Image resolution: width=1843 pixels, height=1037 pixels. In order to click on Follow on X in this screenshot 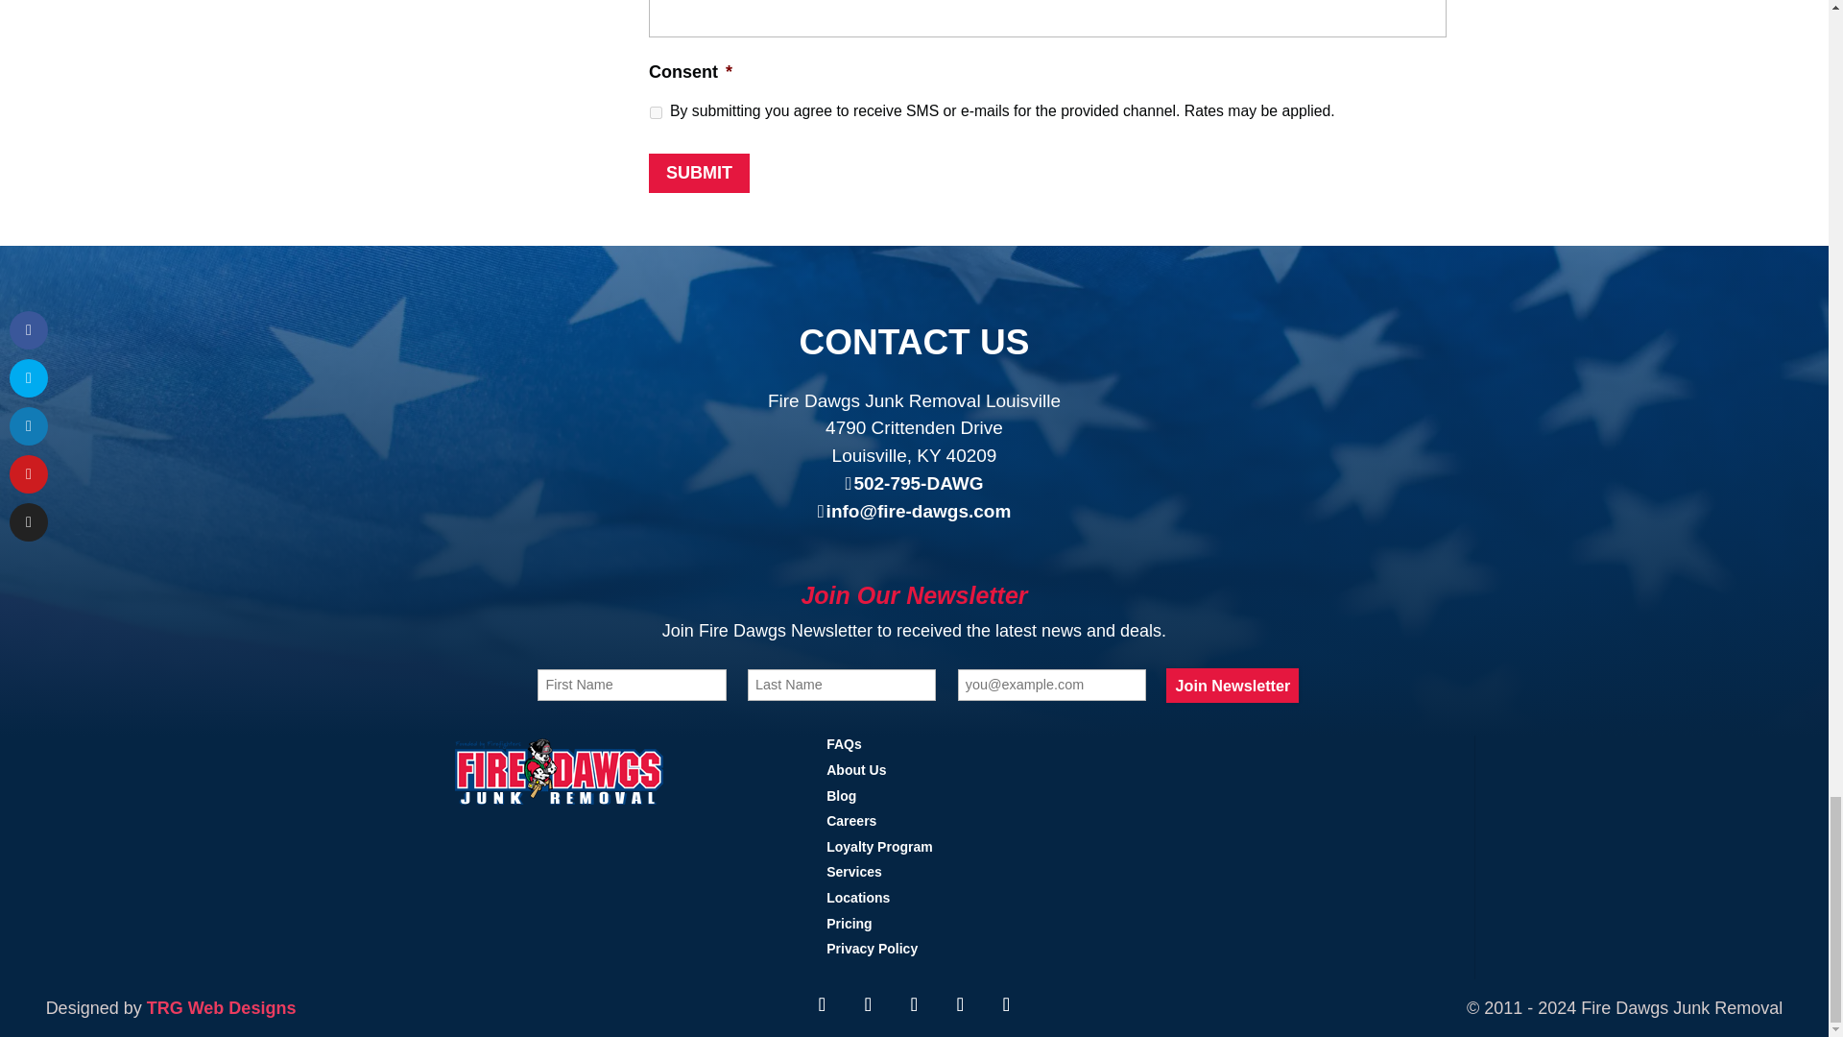, I will do `click(821, 1004)`.